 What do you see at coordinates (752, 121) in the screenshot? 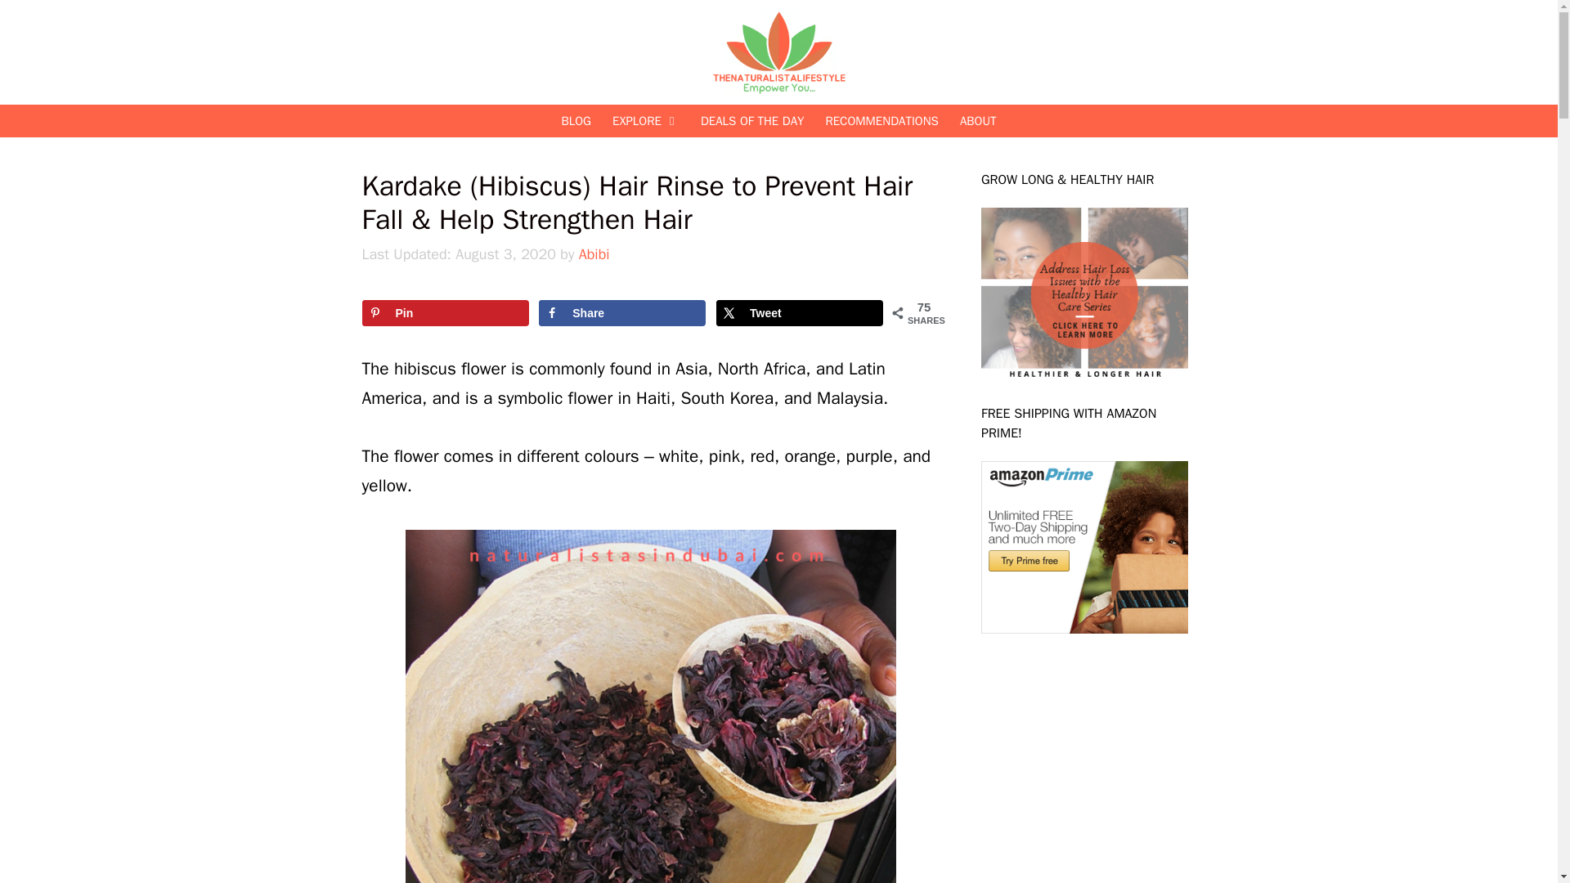
I see `DEALS OF THE DAY` at bounding box center [752, 121].